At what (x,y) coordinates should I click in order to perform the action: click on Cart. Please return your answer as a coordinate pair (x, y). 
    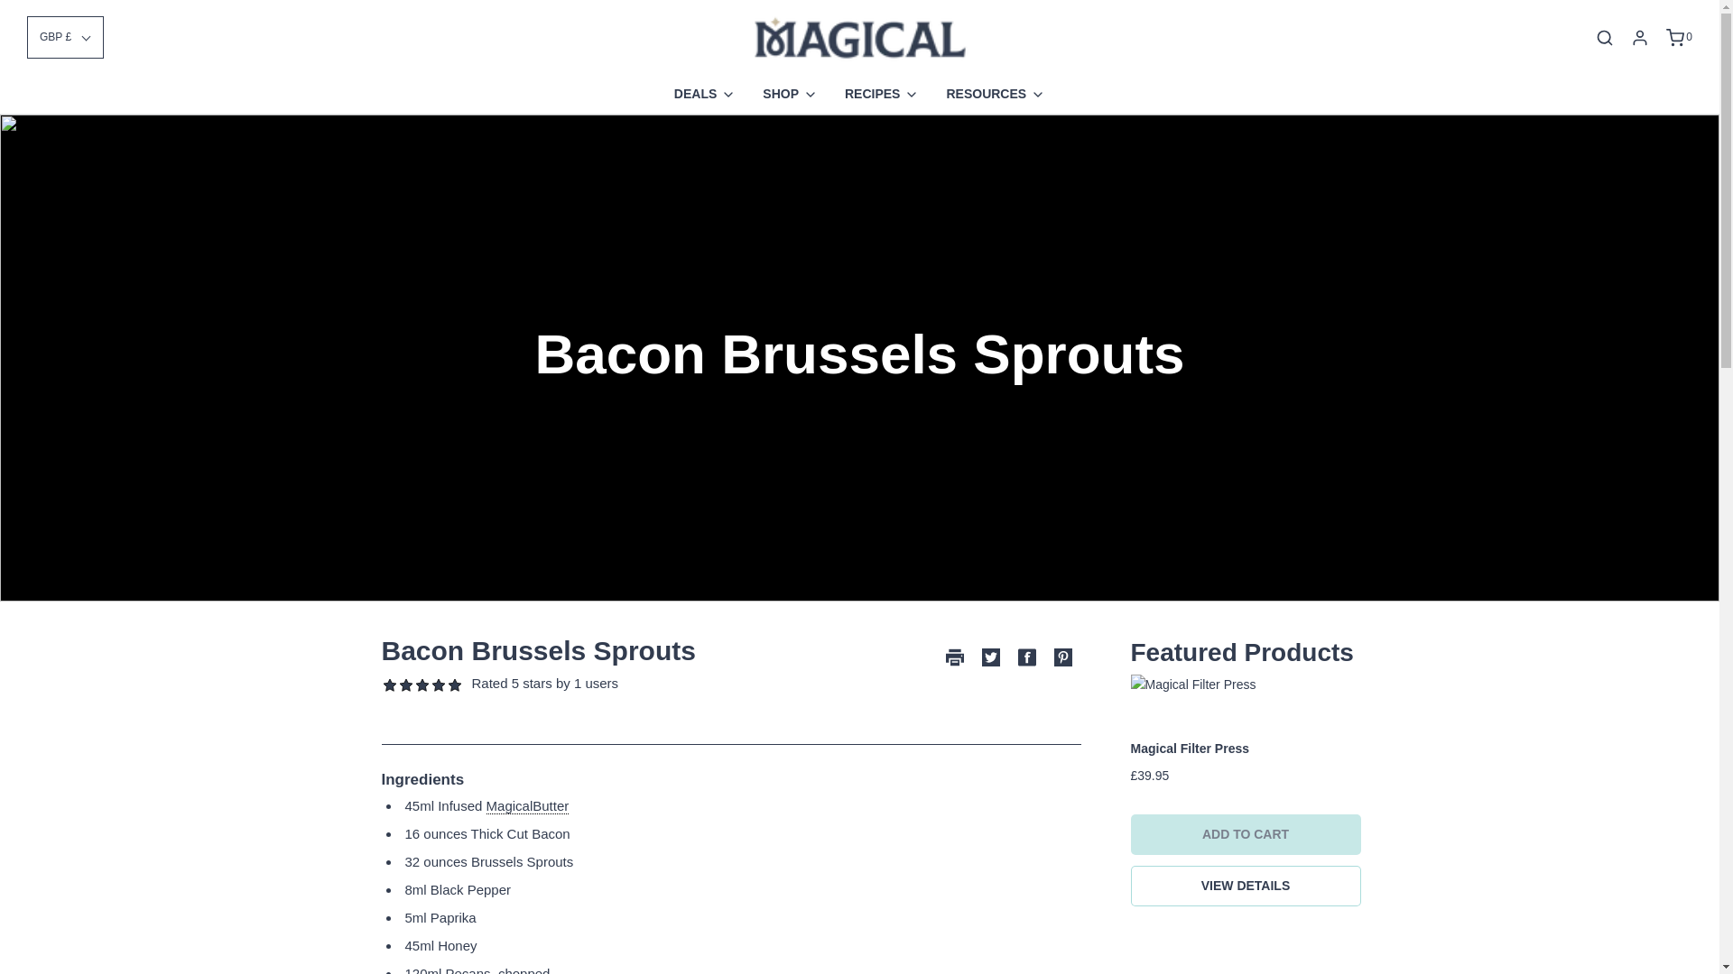
    Looking at the image, I should click on (1678, 38).